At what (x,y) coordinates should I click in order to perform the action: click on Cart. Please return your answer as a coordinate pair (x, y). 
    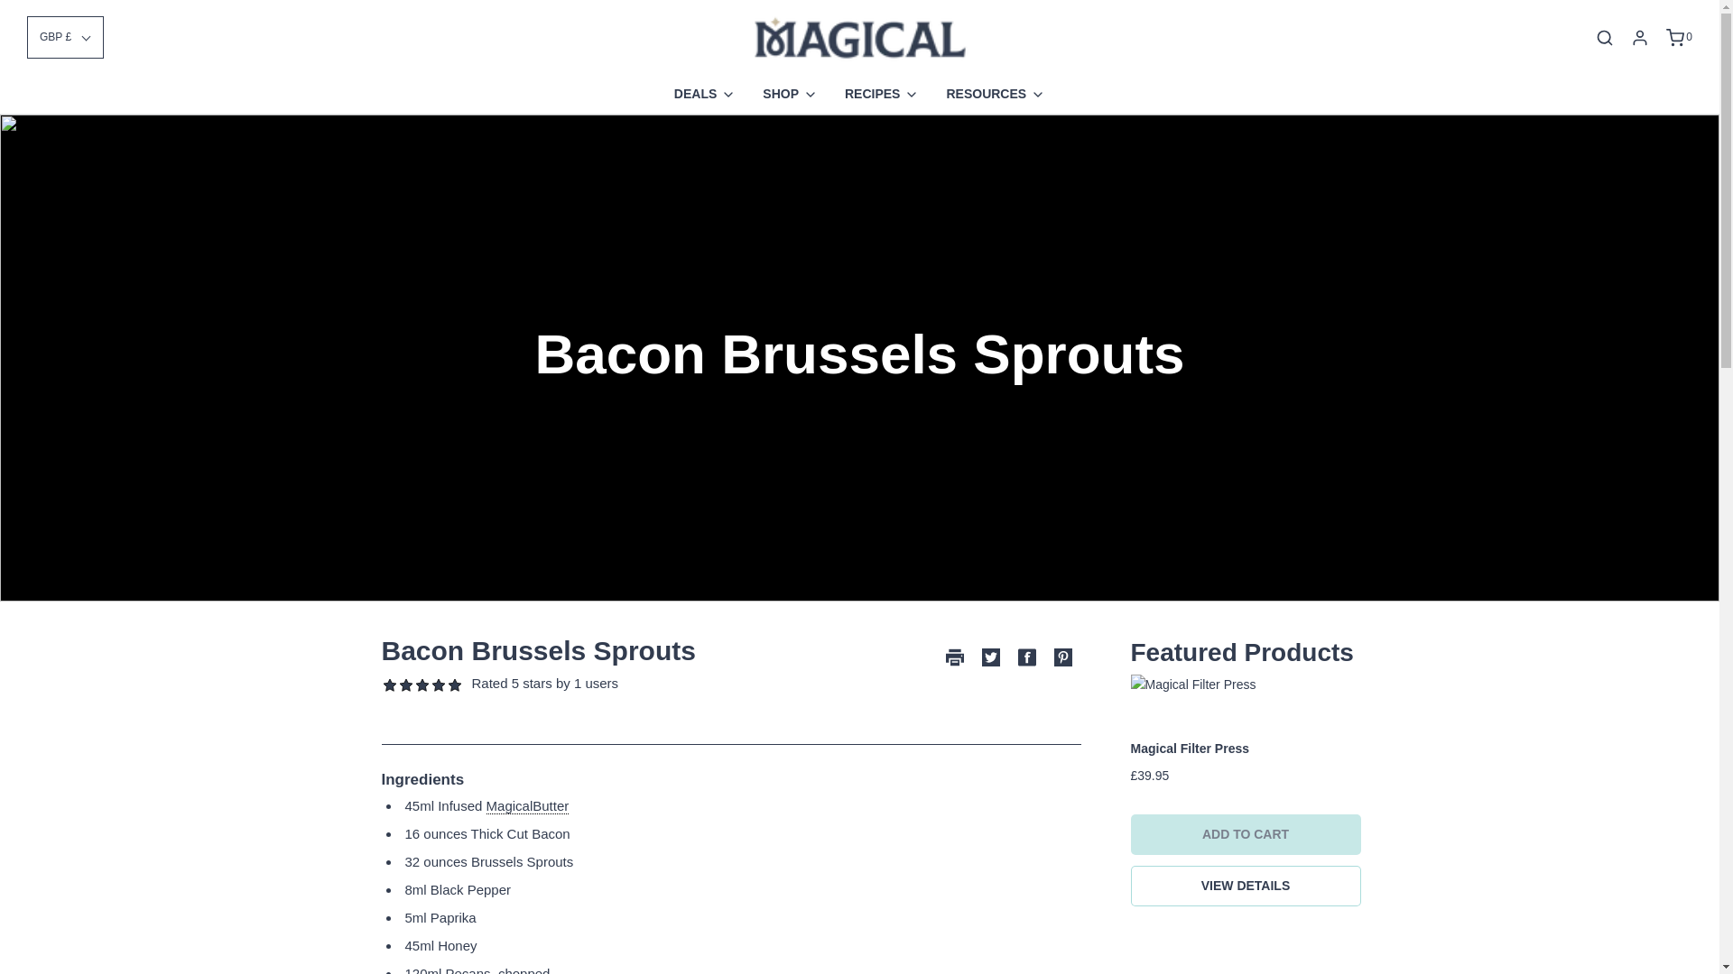
    Looking at the image, I should click on (1678, 38).